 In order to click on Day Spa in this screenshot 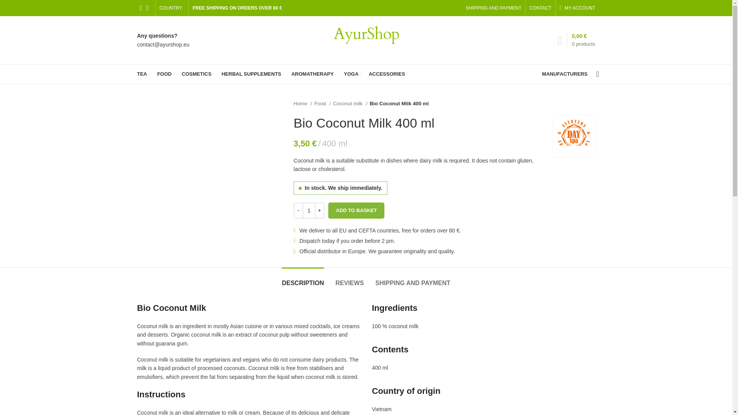, I will do `click(573, 136)`.